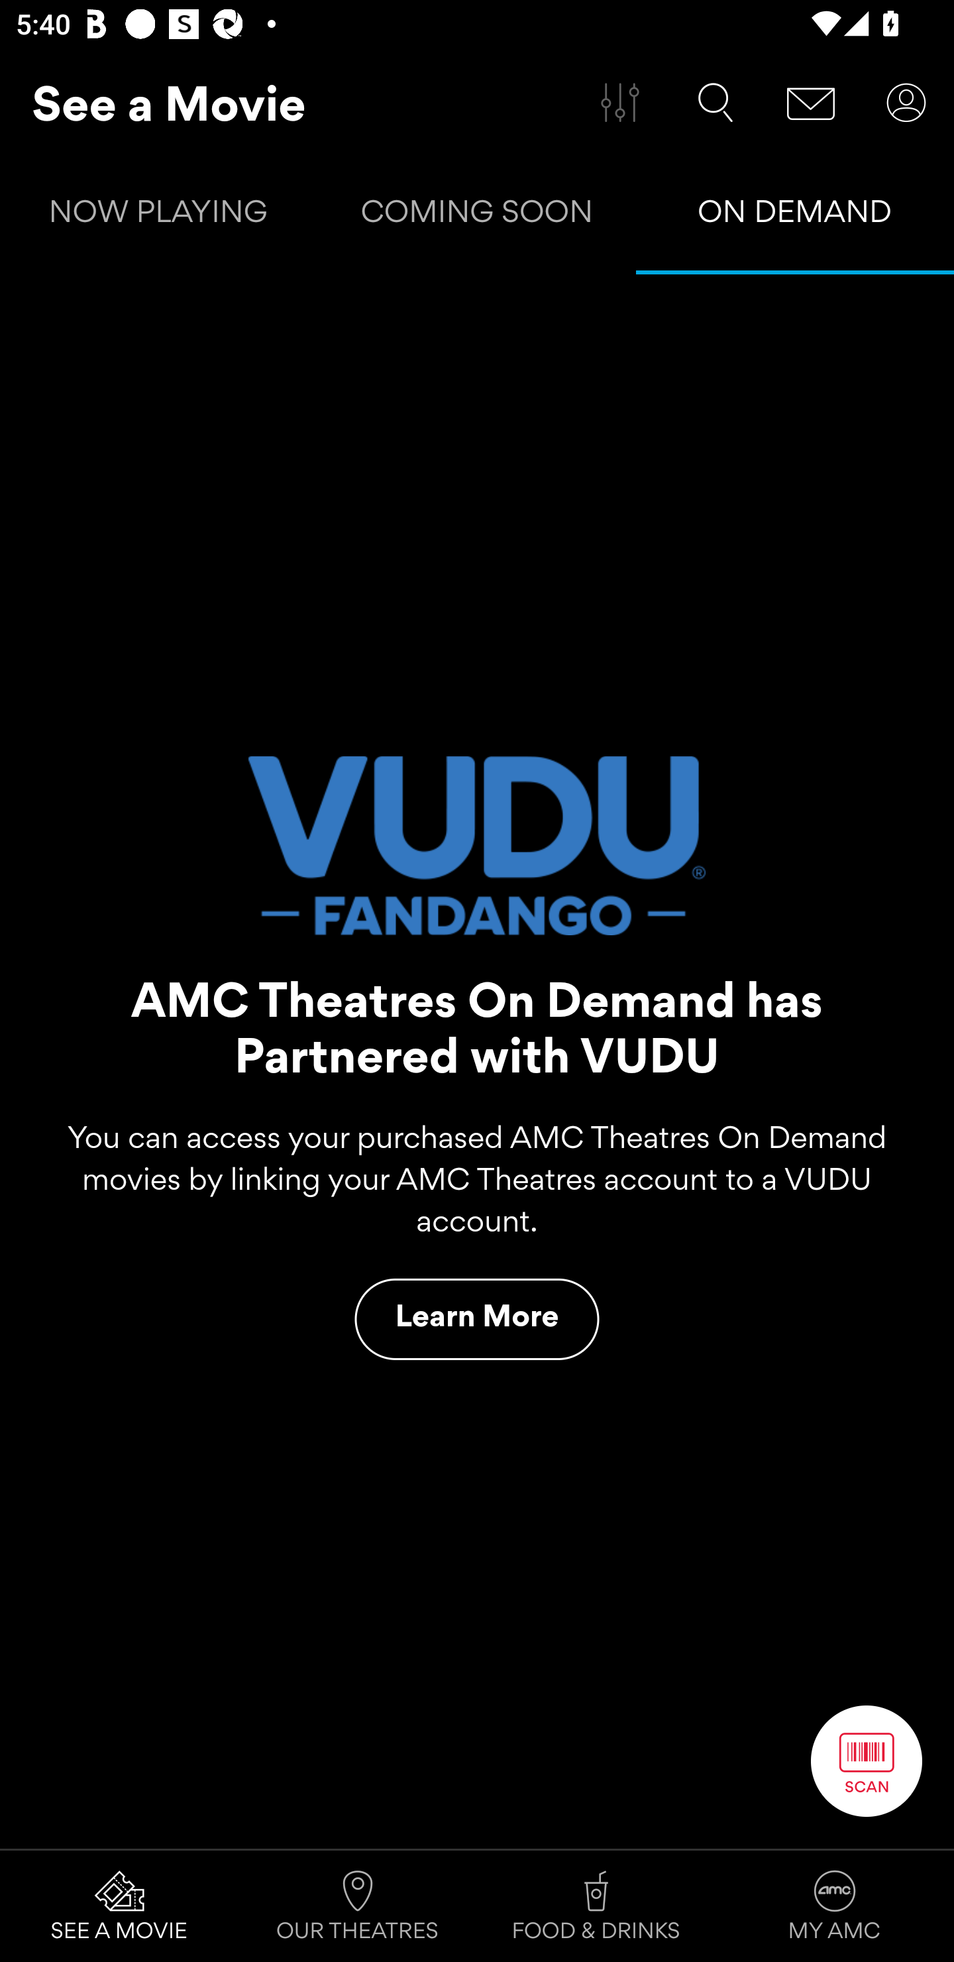 This screenshot has width=954, height=1962. Describe the element at coordinates (811, 103) in the screenshot. I see `Message Center` at that location.